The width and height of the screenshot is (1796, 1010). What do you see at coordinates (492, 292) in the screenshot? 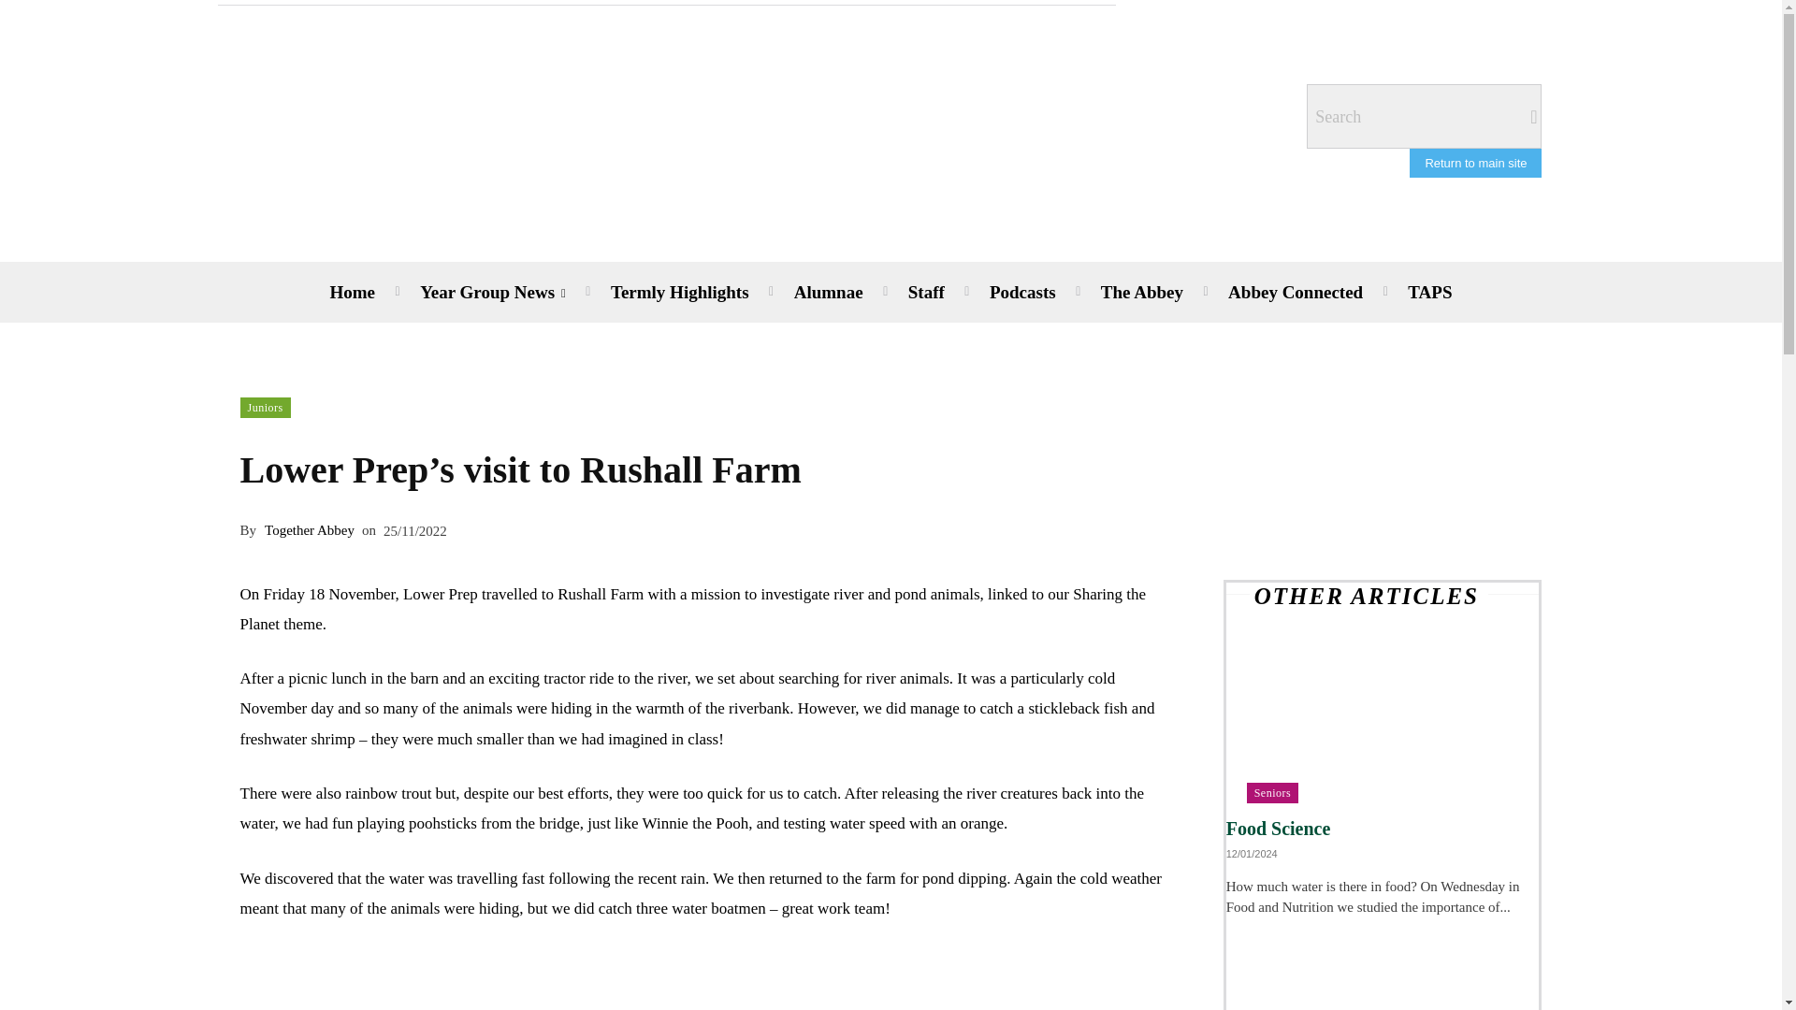
I see `Year Group News` at bounding box center [492, 292].